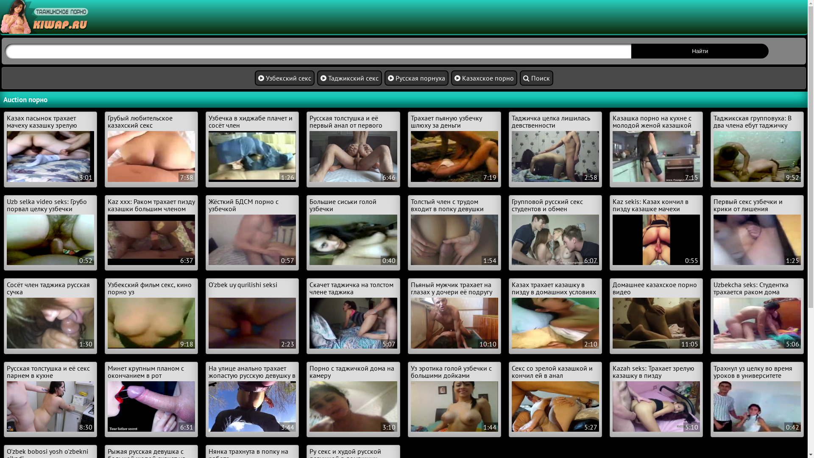 This screenshot has height=458, width=814. Describe the element at coordinates (252, 315) in the screenshot. I see `O'zbek uy qurilishi seksi
2:23` at that location.